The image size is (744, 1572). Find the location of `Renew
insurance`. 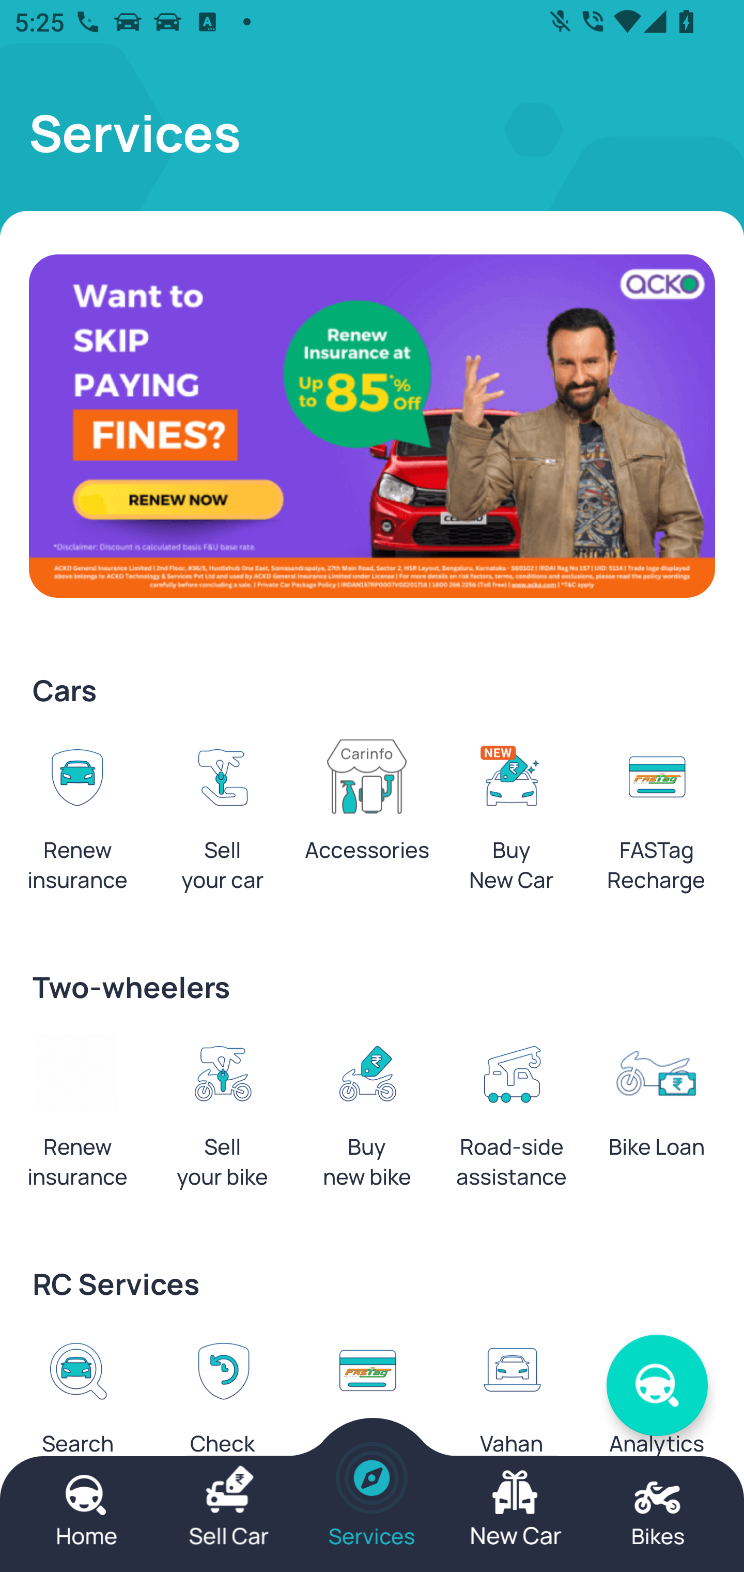

Renew
insurance is located at coordinates (78, 1117).